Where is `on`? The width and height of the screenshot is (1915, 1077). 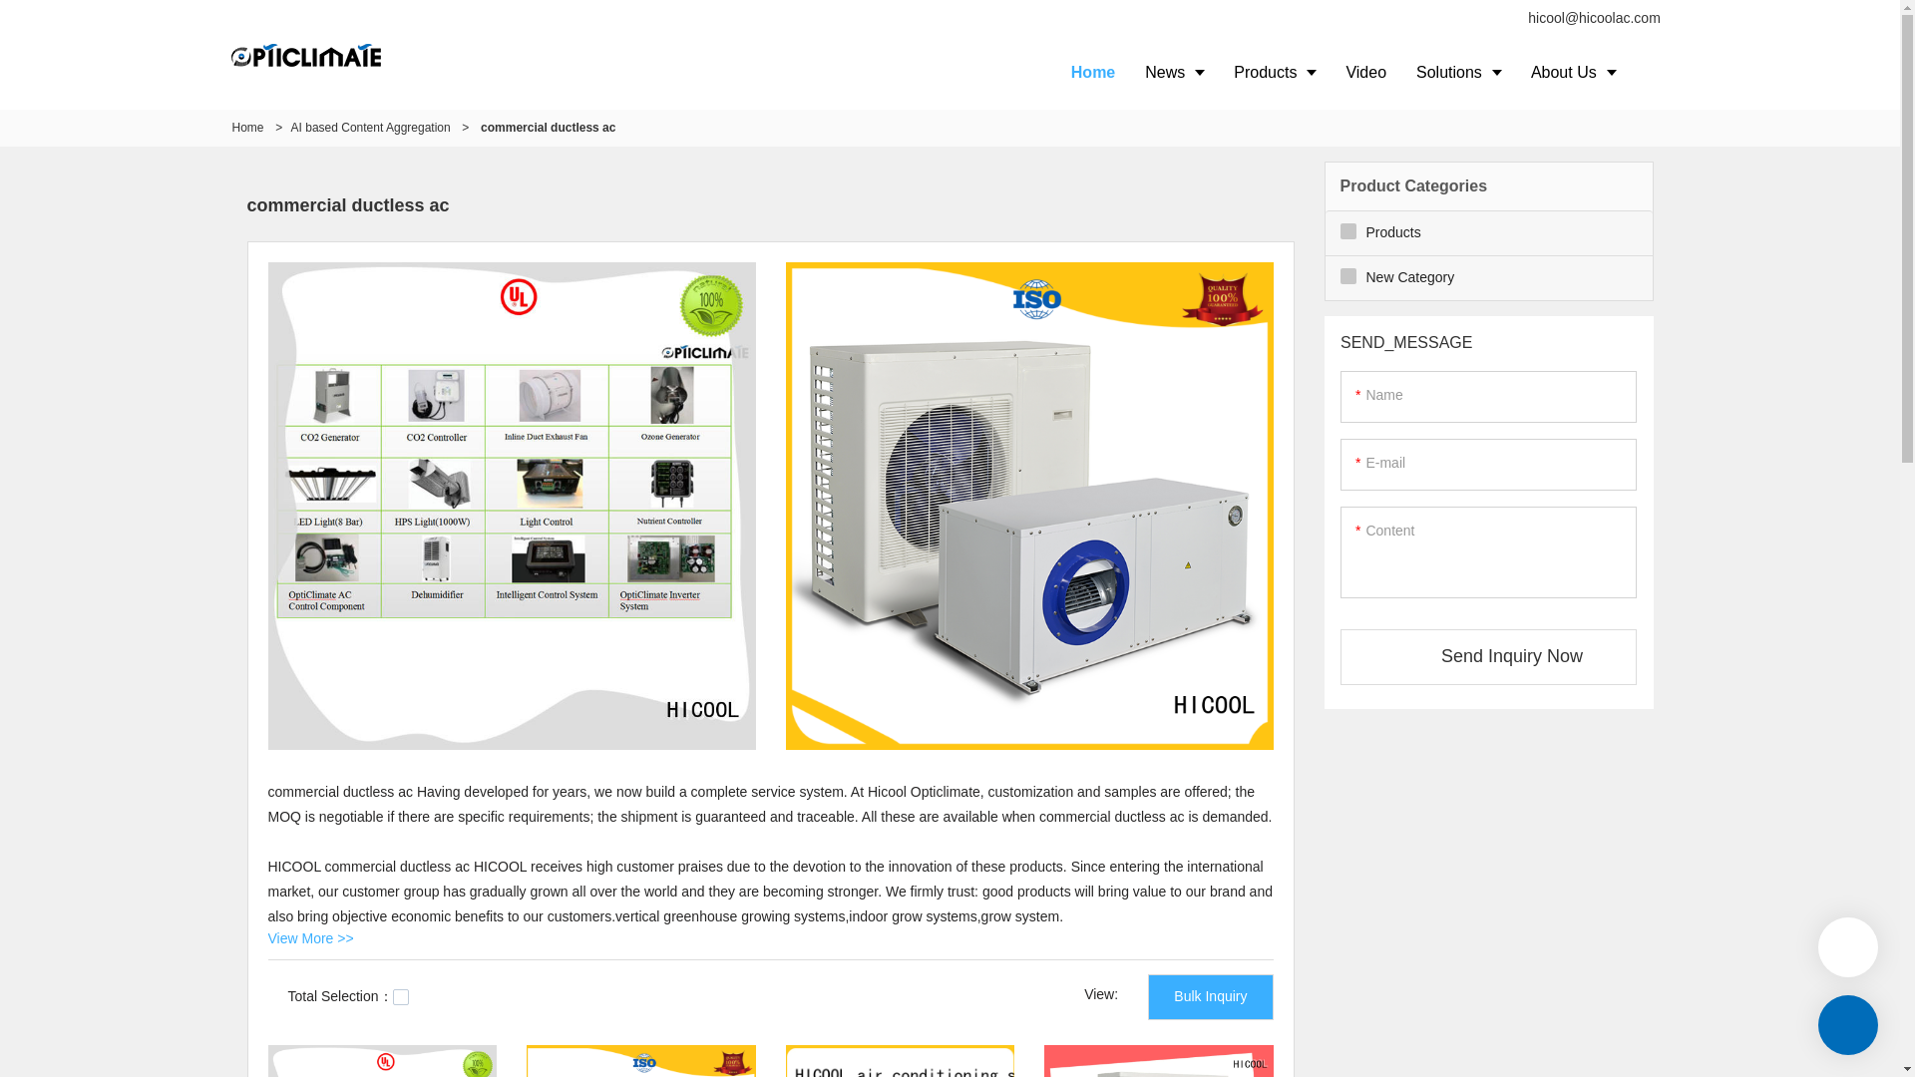
on is located at coordinates (401, 997).